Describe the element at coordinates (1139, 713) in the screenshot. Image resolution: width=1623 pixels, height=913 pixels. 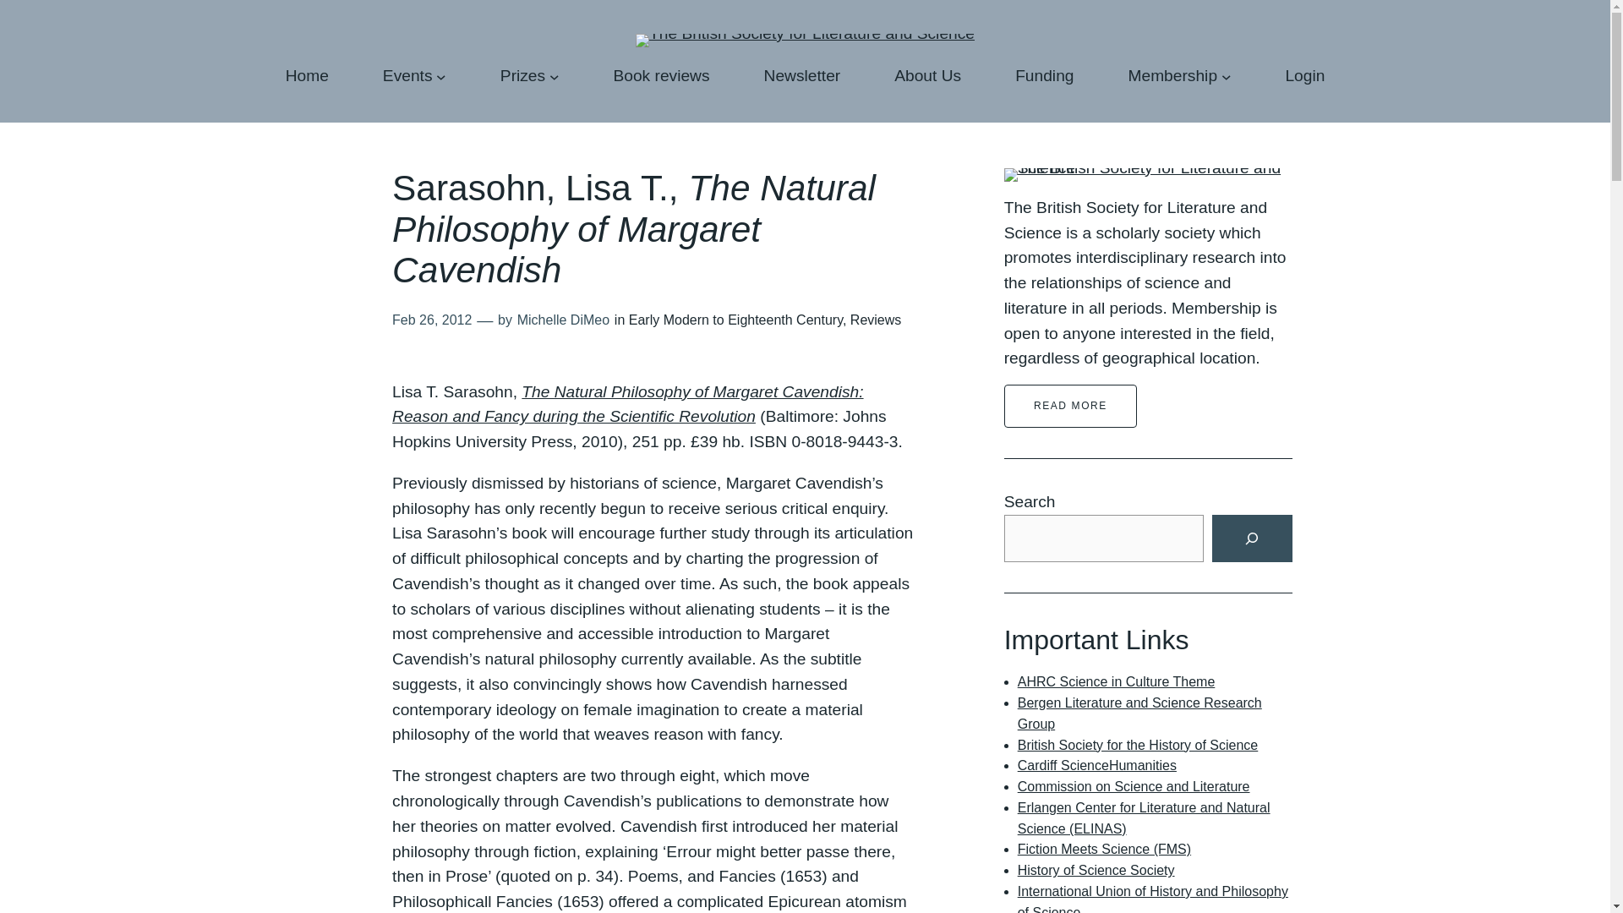
I see `Bergen Literature and Science Research Group` at that location.